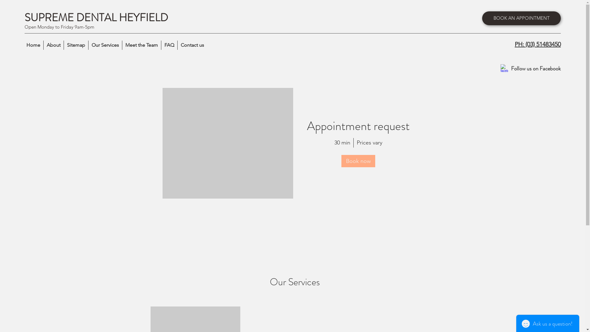  Describe the element at coordinates (521, 18) in the screenshot. I see `BOOK AN APPOINTMENT` at that location.